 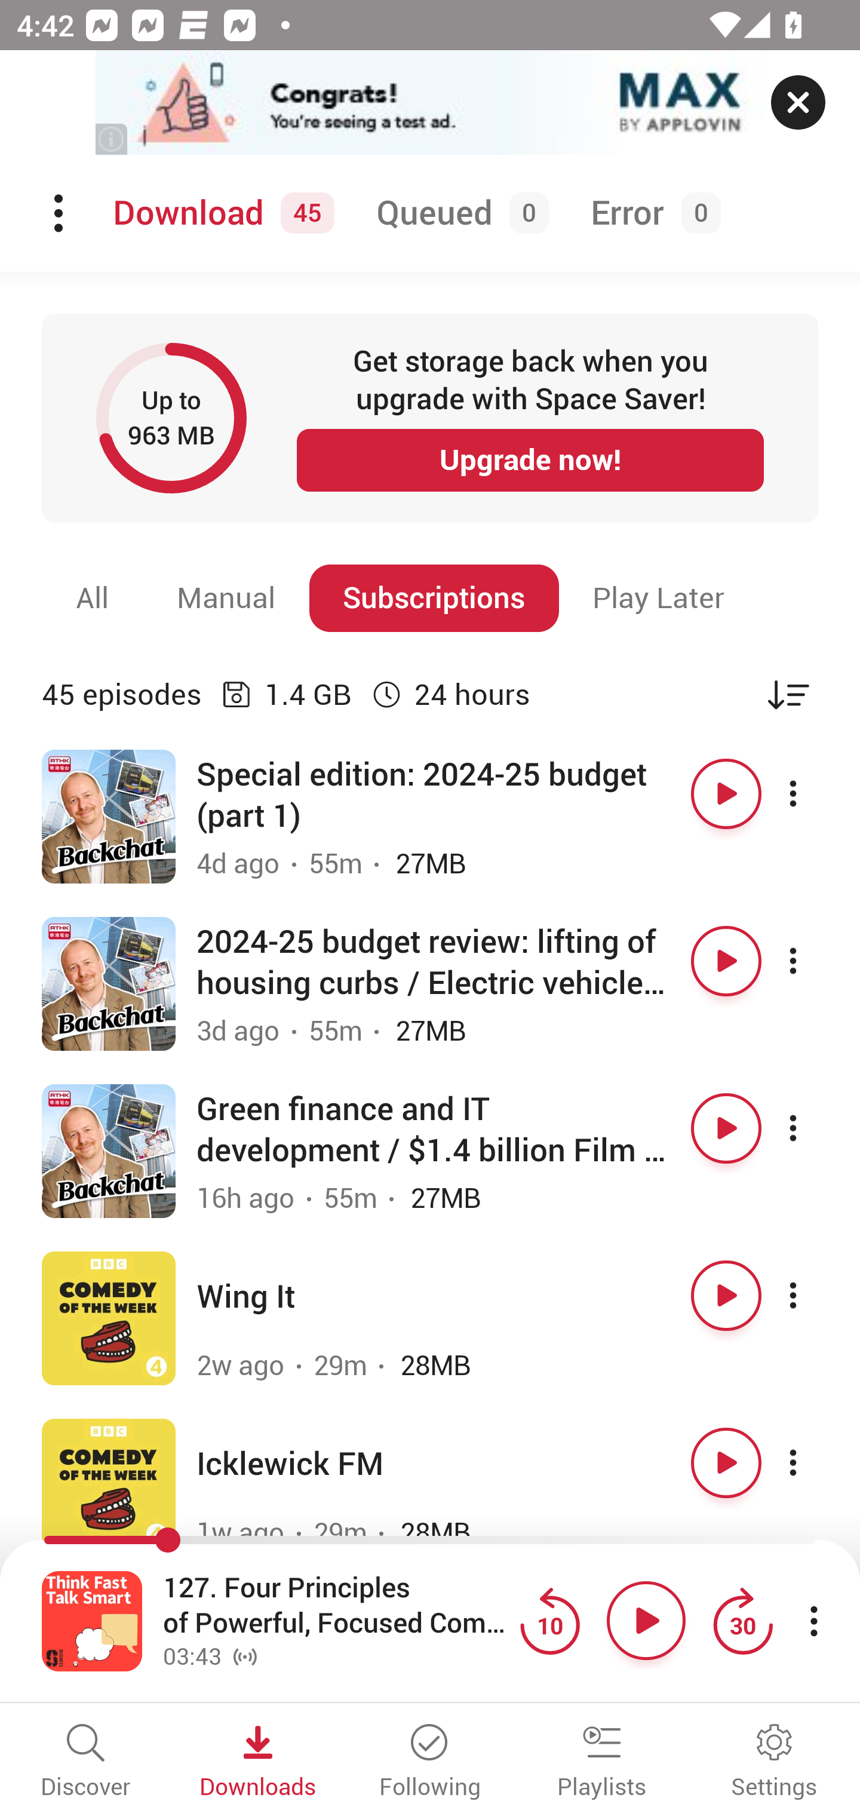 I want to click on Menu, so click(x=60, y=213).